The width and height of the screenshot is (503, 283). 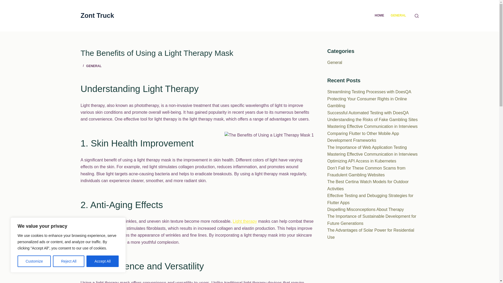 What do you see at coordinates (367, 102) in the screenshot?
I see `Protecting Your Consumer Rights in Online Gambling` at bounding box center [367, 102].